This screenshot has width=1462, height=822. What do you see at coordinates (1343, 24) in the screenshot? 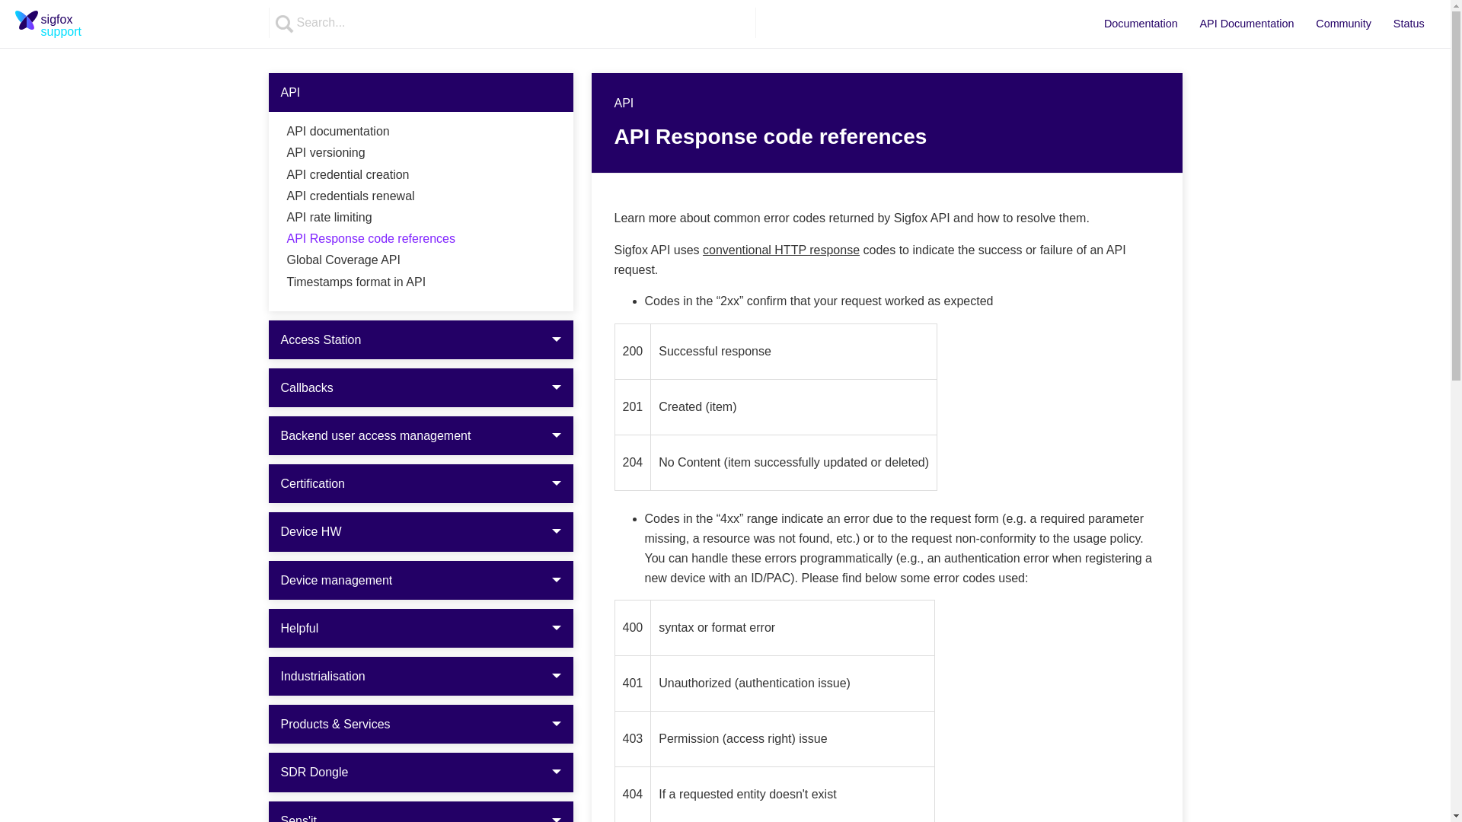
I see `API documentation` at bounding box center [1343, 24].